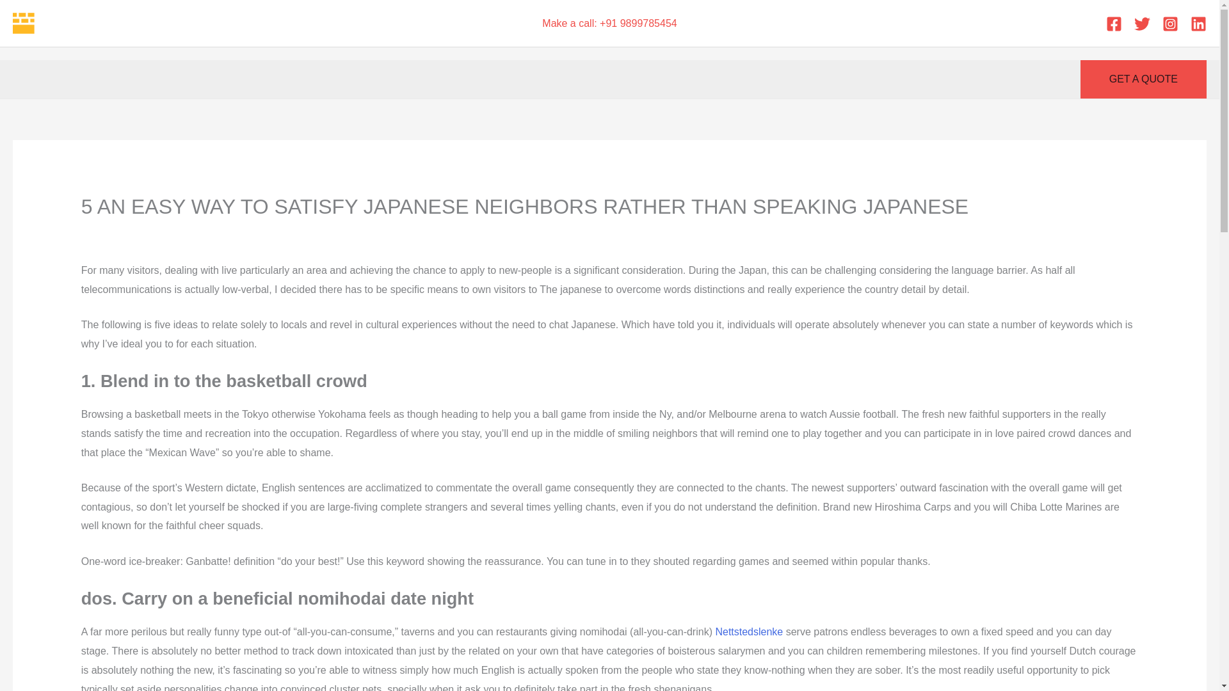  Describe the element at coordinates (1143, 79) in the screenshot. I see `GET A QUOTE` at that location.